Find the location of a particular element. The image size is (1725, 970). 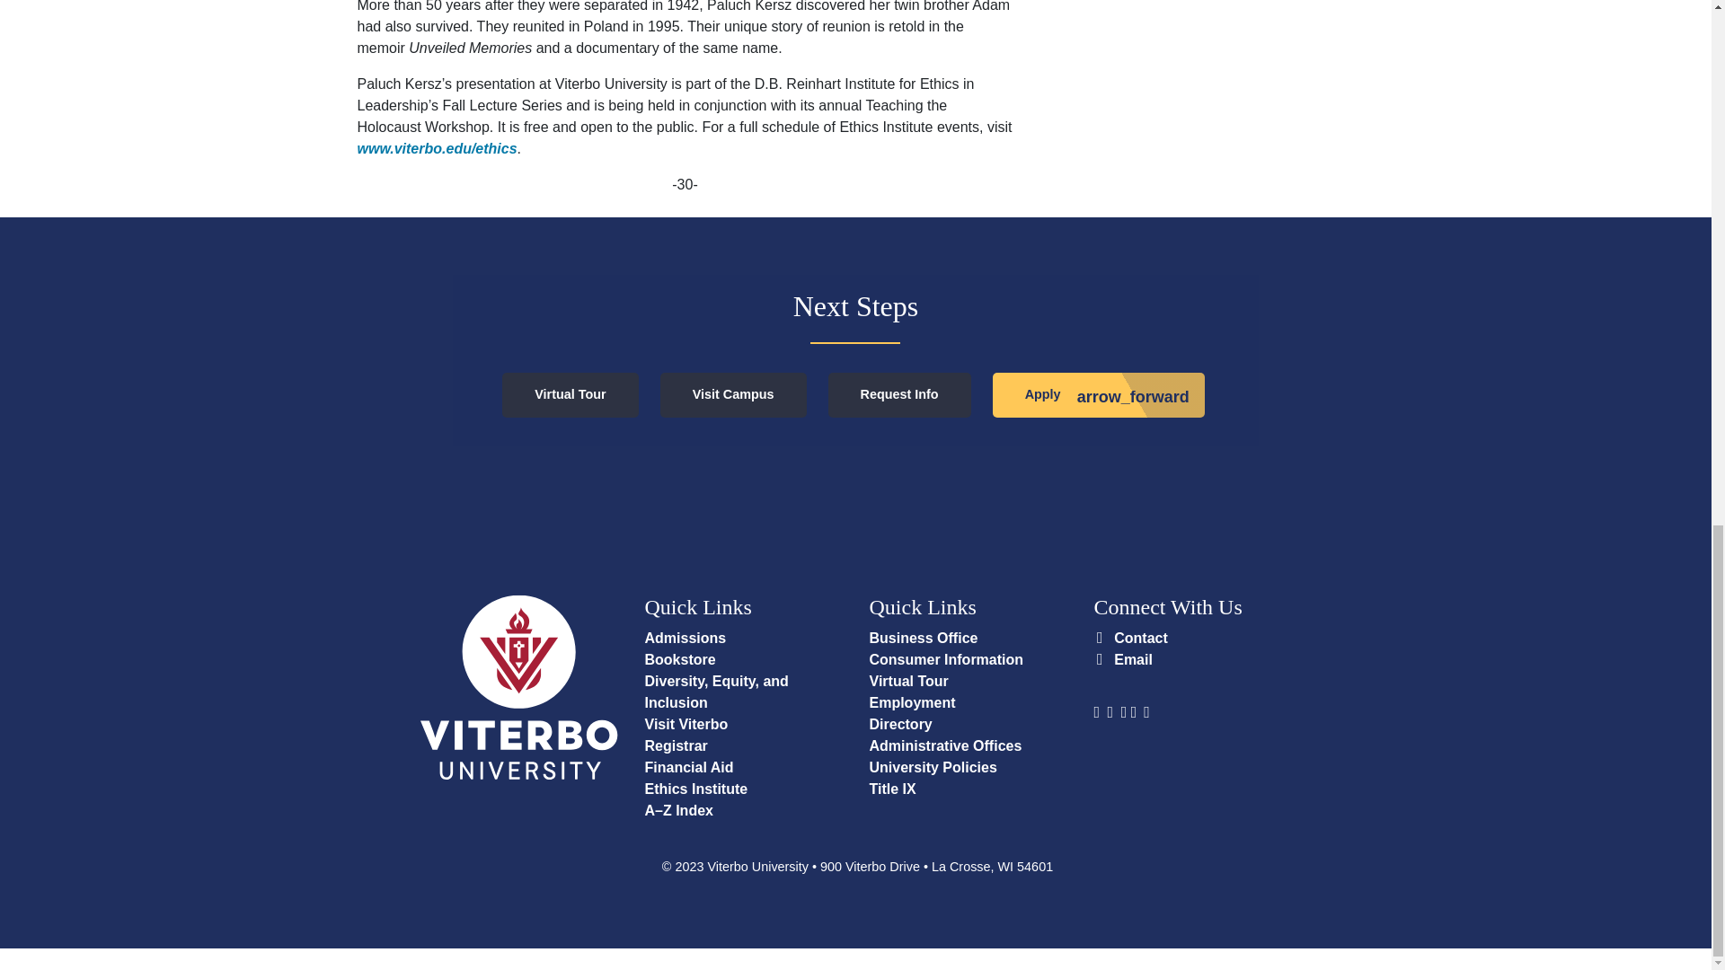

Visit Campus is located at coordinates (733, 395).